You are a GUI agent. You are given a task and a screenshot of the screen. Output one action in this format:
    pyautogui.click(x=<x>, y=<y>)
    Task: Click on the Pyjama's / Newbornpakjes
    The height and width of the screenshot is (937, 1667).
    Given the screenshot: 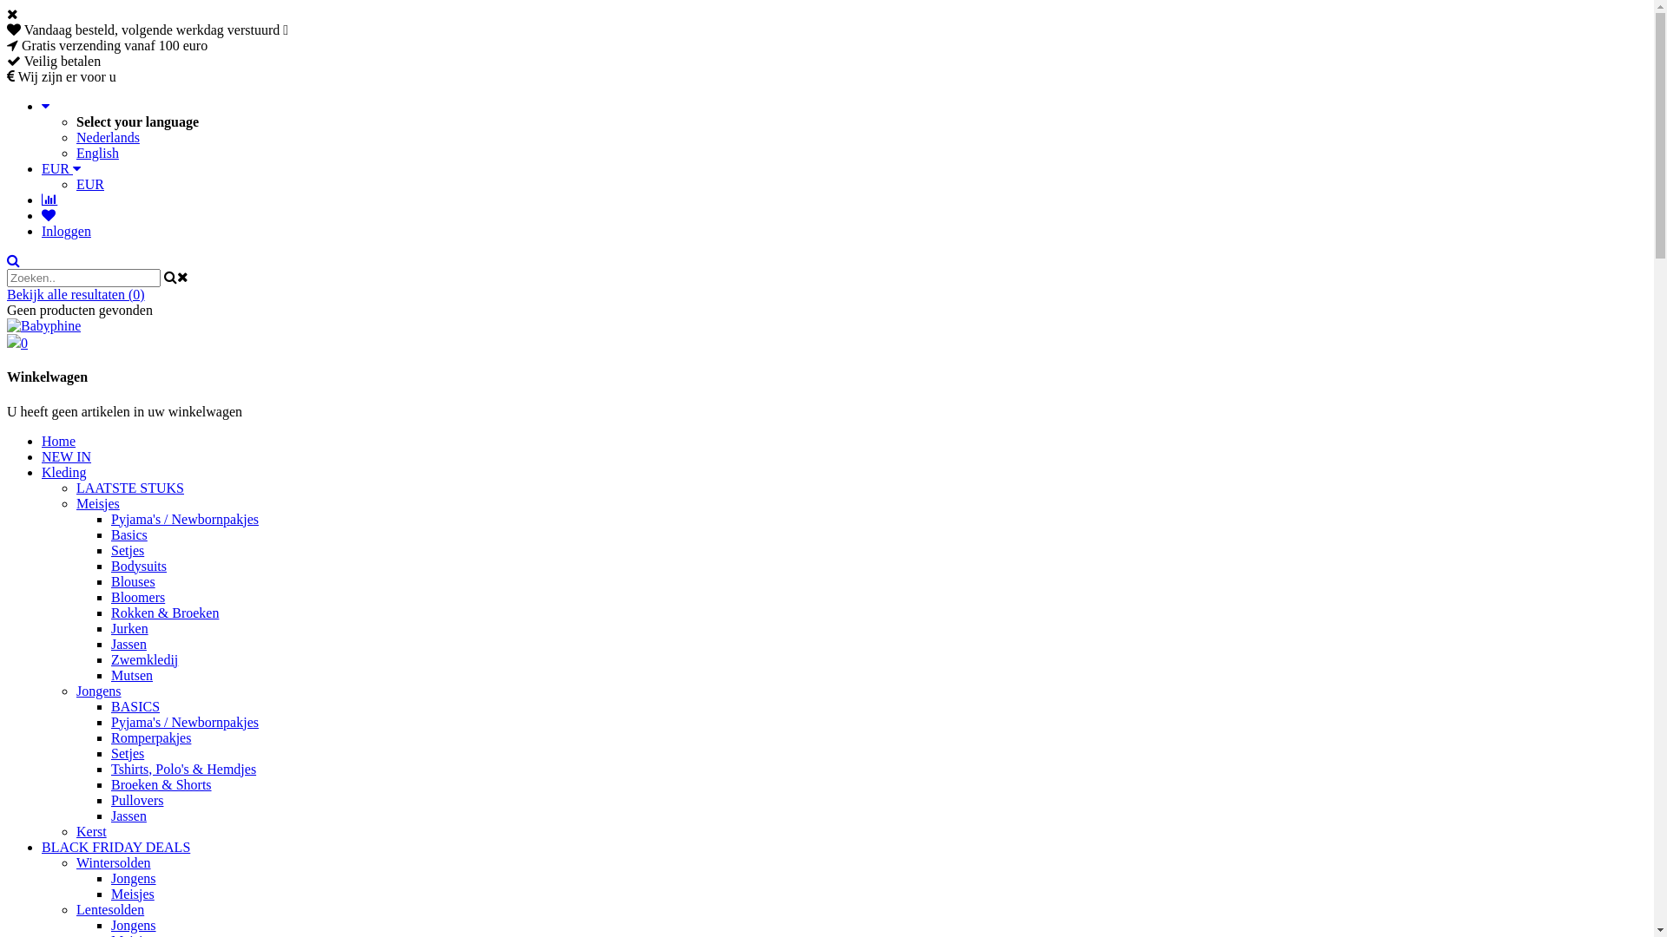 What is the action you would take?
    pyautogui.click(x=185, y=519)
    